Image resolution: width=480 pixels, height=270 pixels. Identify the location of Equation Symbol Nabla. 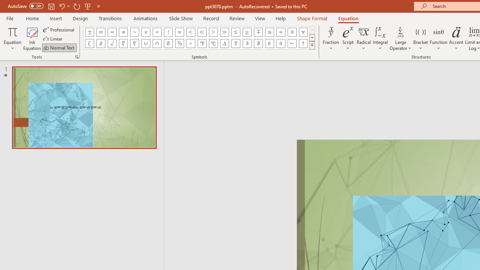
(235, 43).